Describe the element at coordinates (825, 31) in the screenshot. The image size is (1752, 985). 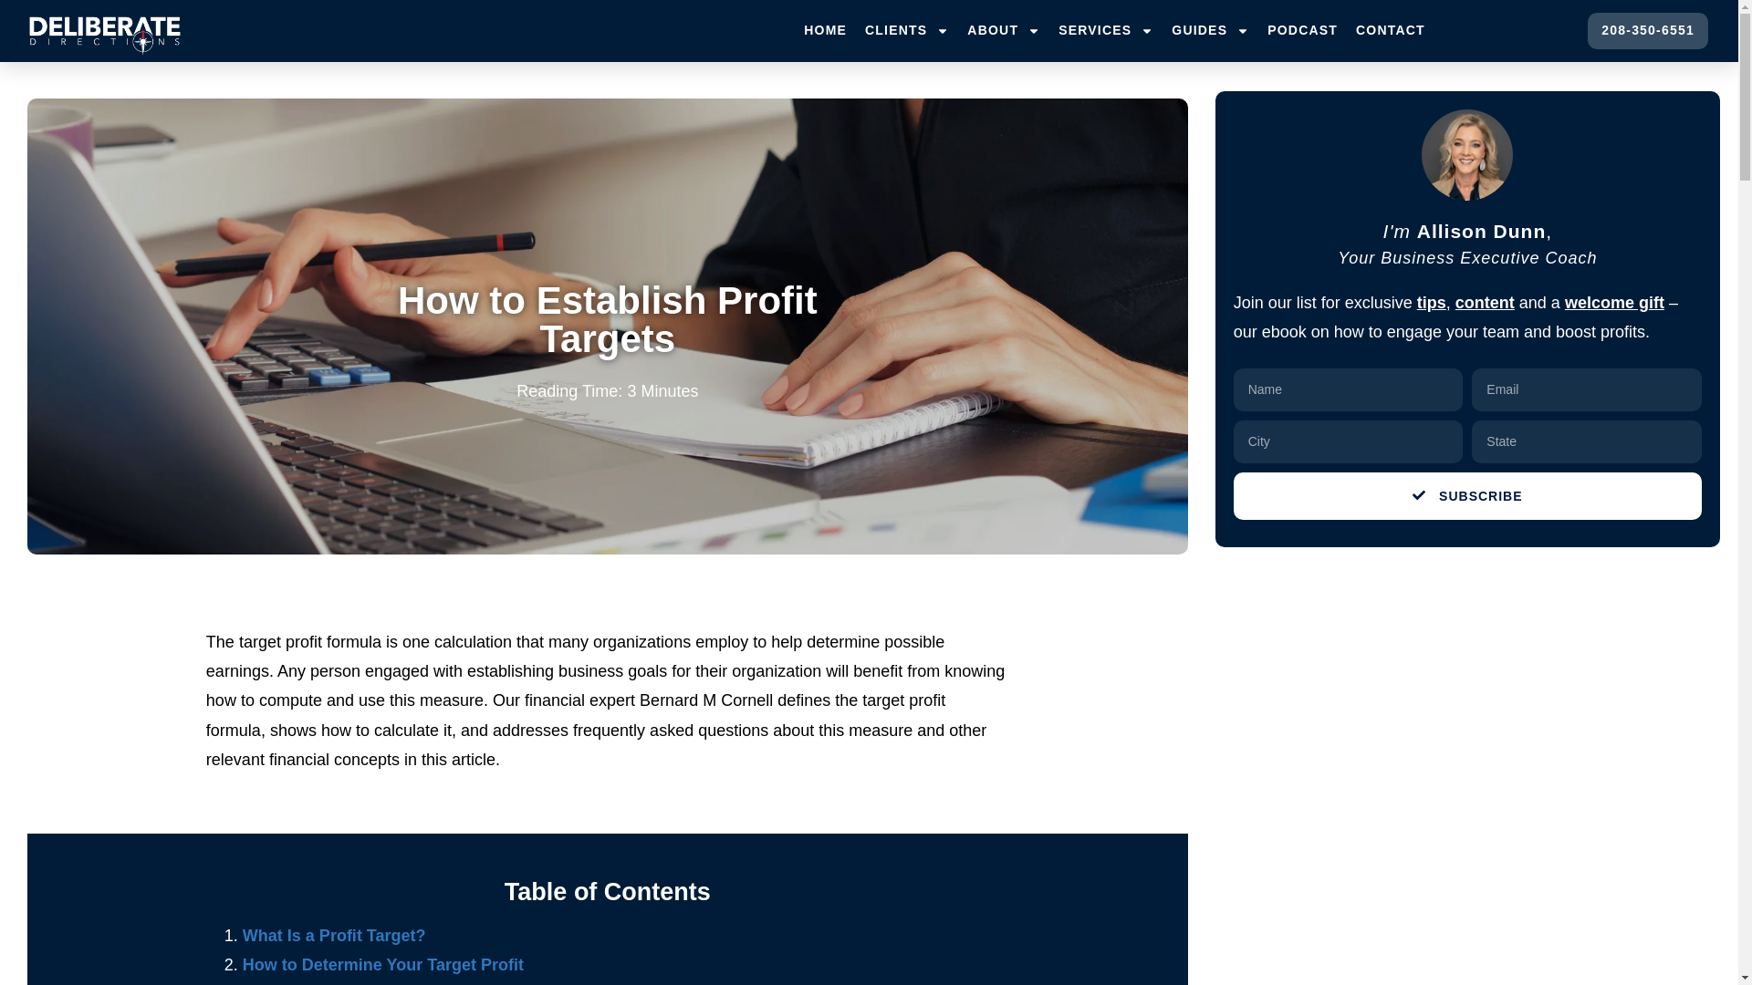
I see `HOME` at that location.